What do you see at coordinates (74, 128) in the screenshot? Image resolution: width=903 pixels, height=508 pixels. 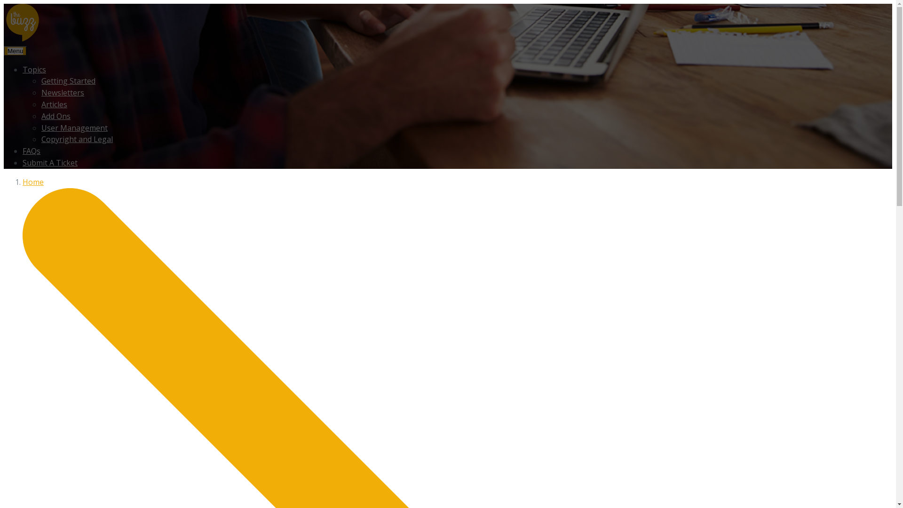 I see `User Management` at bounding box center [74, 128].